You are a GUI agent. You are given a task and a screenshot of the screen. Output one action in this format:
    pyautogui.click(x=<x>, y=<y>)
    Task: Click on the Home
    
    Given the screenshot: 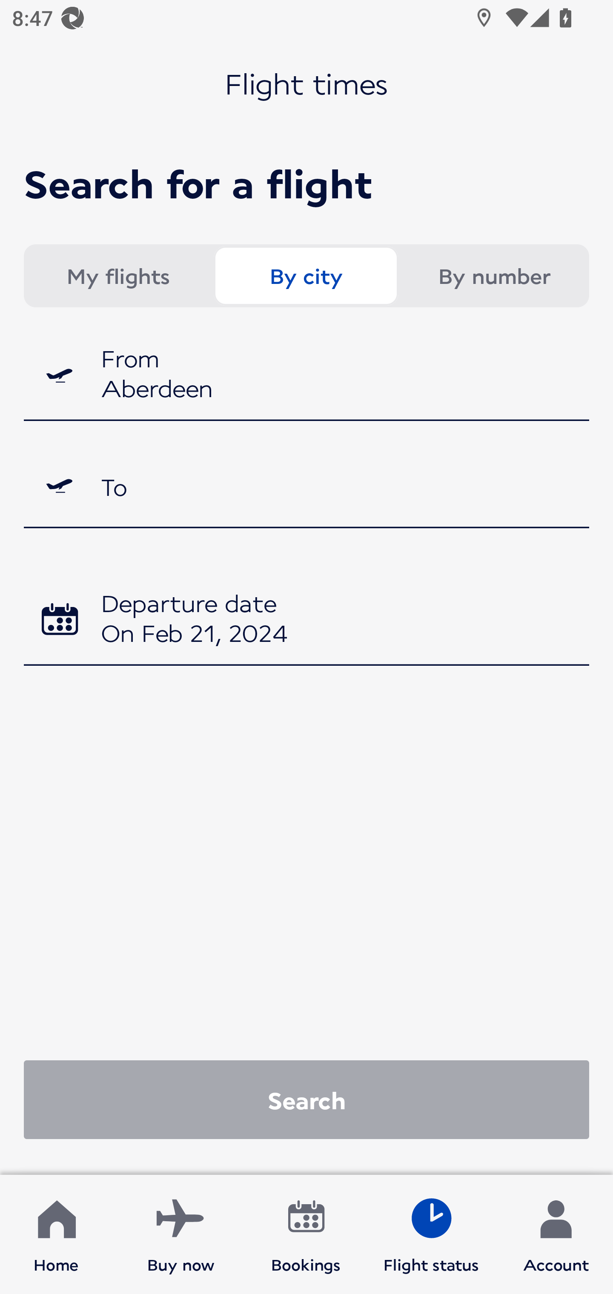 What is the action you would take?
    pyautogui.click(x=56, y=1234)
    